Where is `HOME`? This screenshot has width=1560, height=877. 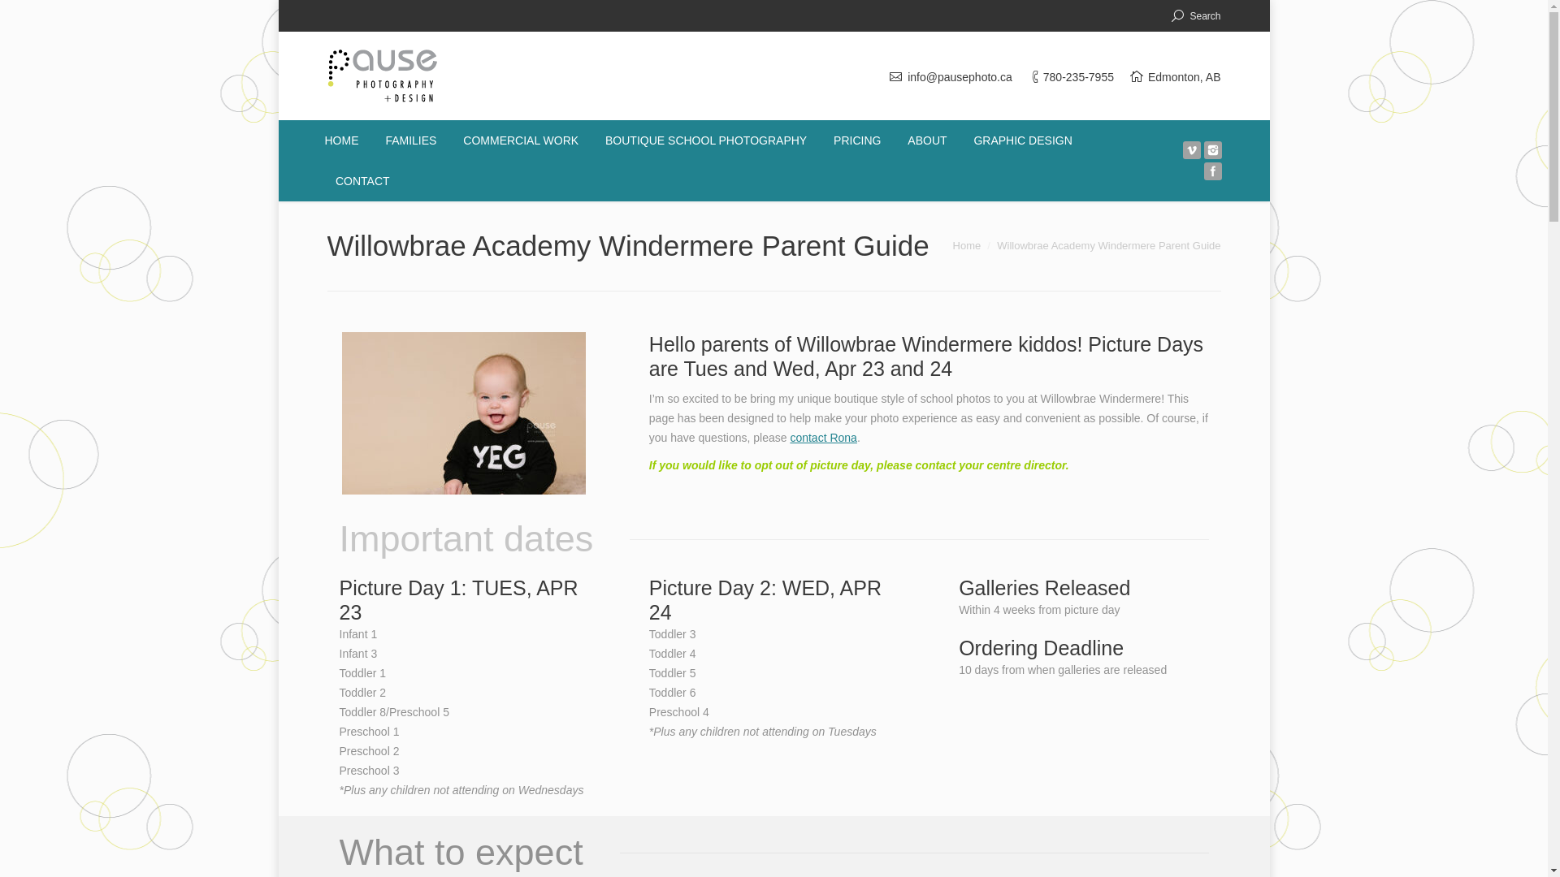
HOME is located at coordinates (340, 141).